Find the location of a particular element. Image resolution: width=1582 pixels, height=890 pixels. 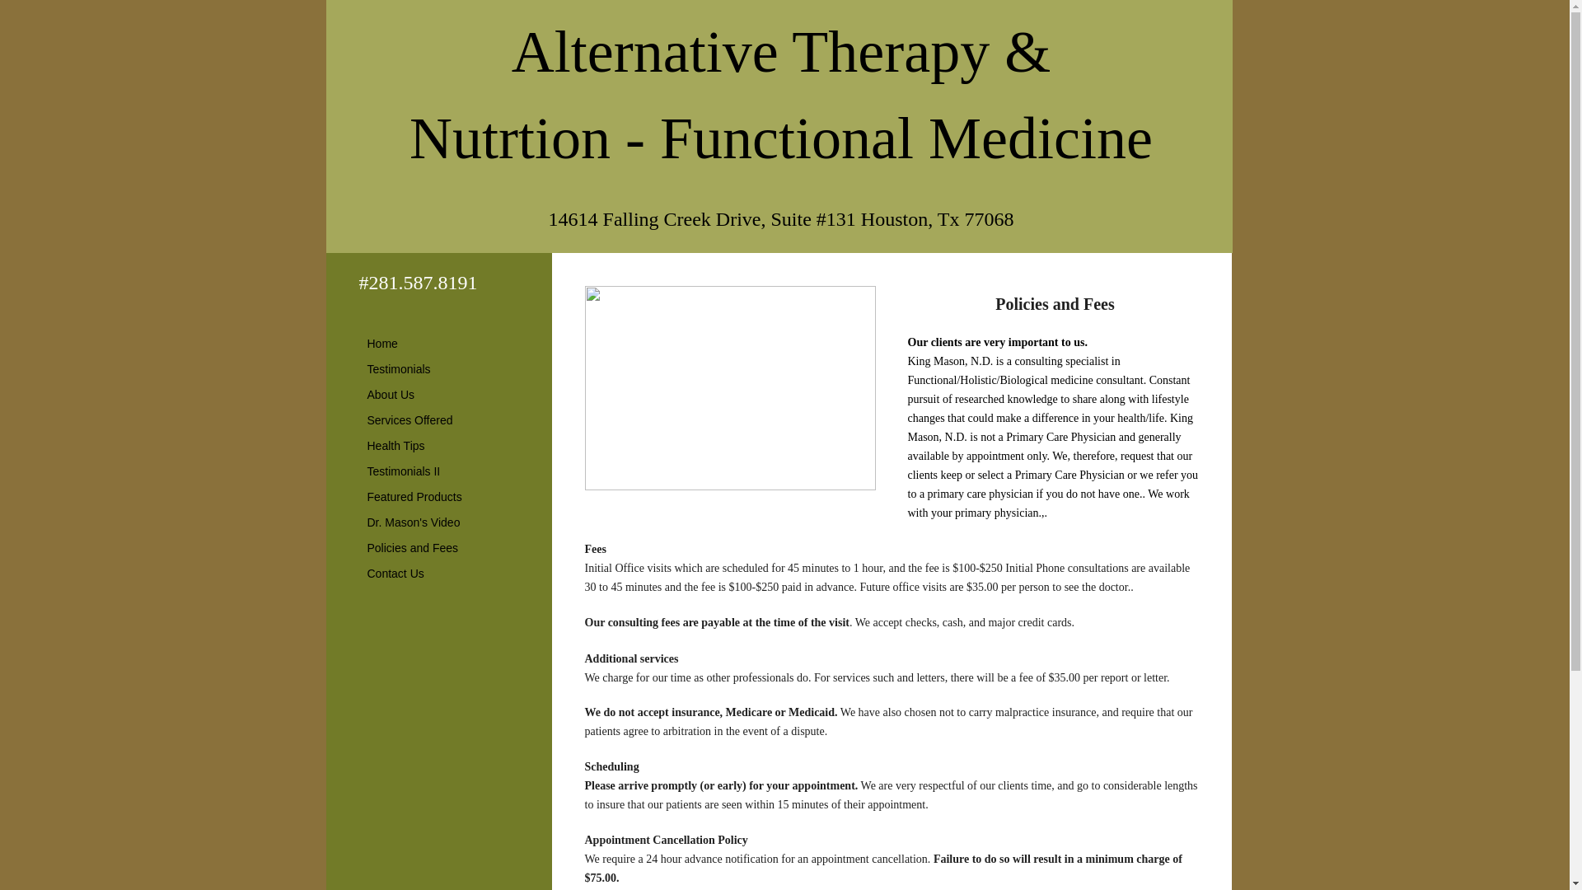

Testimonials II is located at coordinates (404, 471).